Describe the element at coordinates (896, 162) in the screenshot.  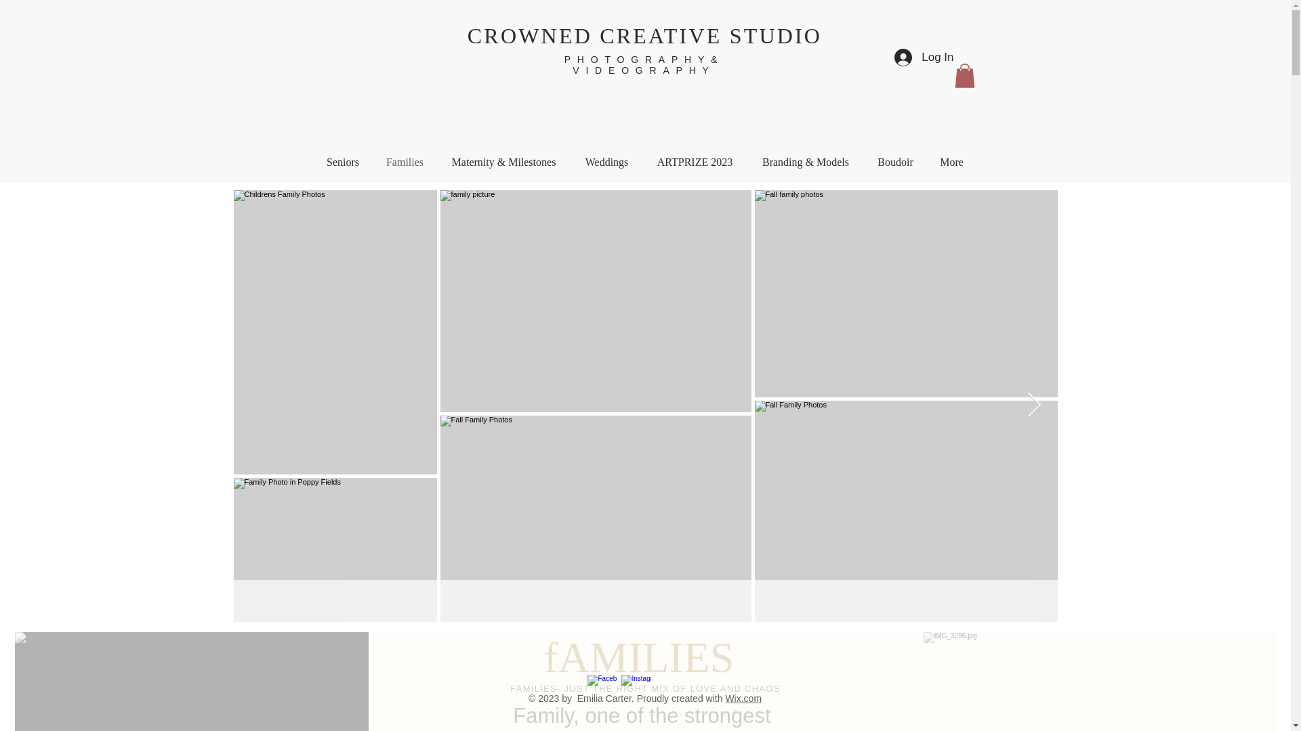
I see `Boudoir` at that location.